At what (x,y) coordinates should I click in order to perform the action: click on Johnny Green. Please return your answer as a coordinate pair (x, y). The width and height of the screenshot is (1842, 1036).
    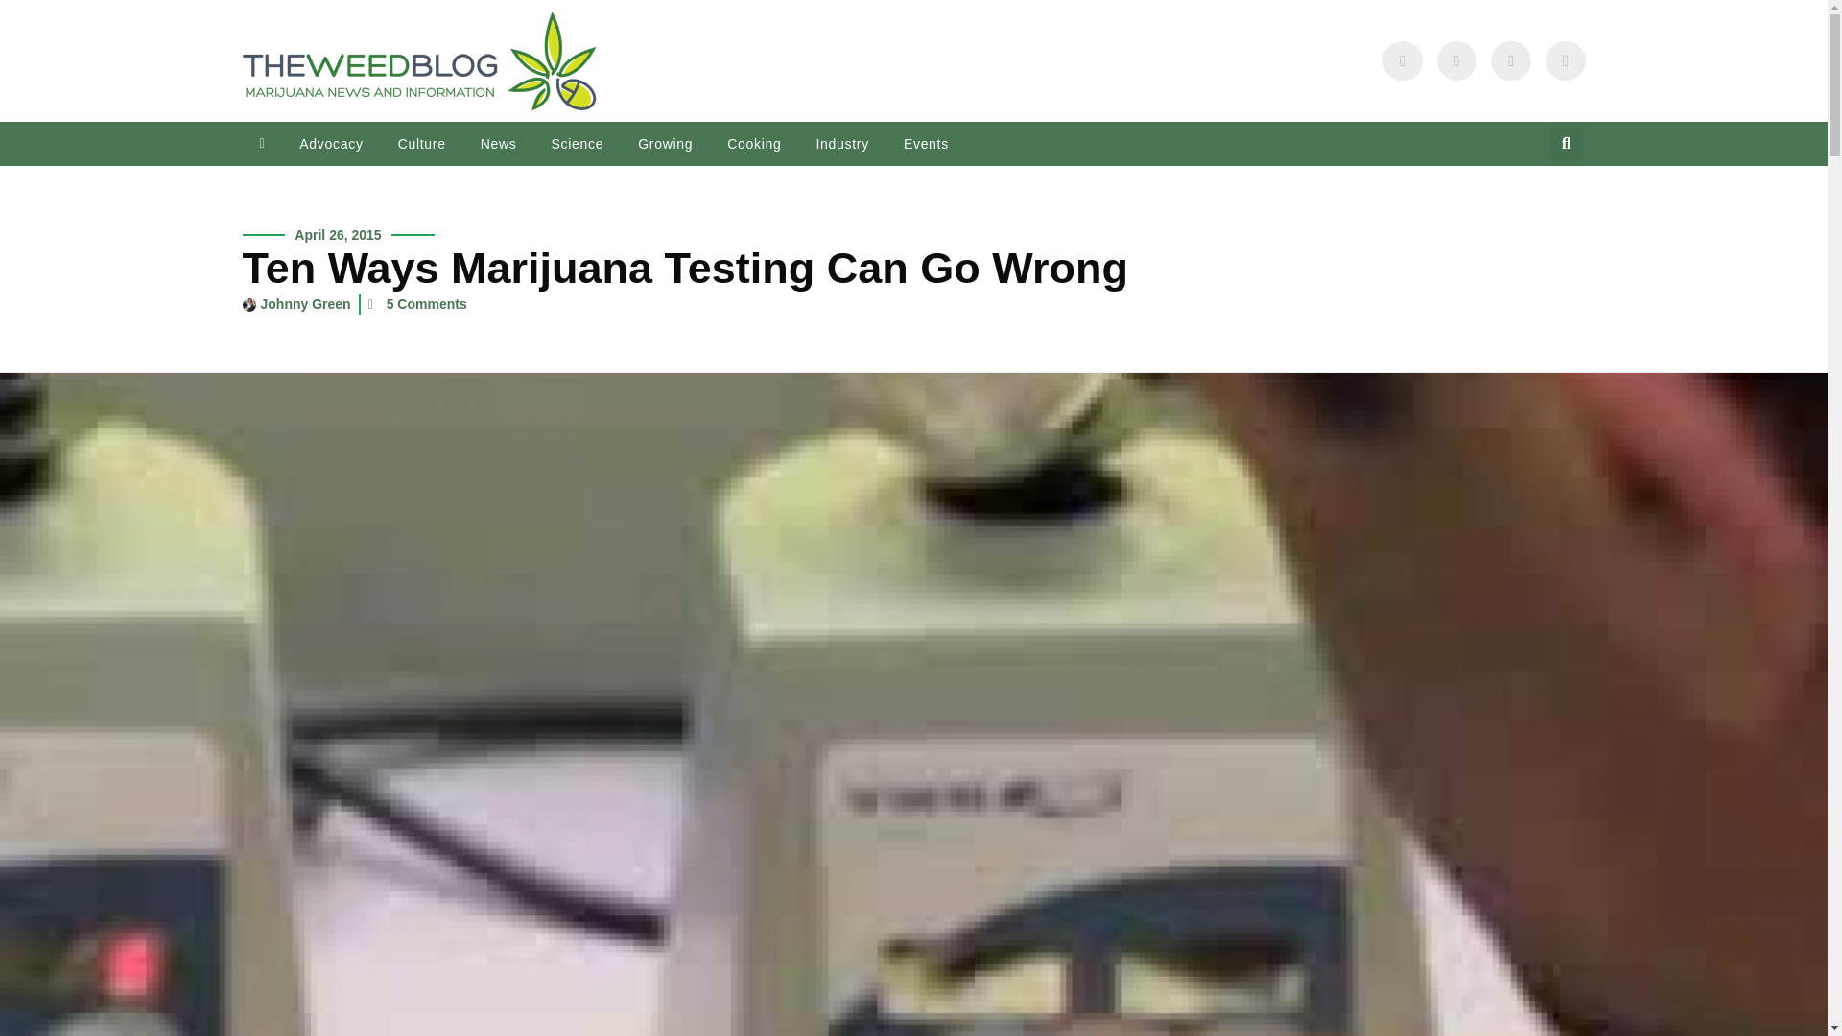
    Looking at the image, I should click on (295, 304).